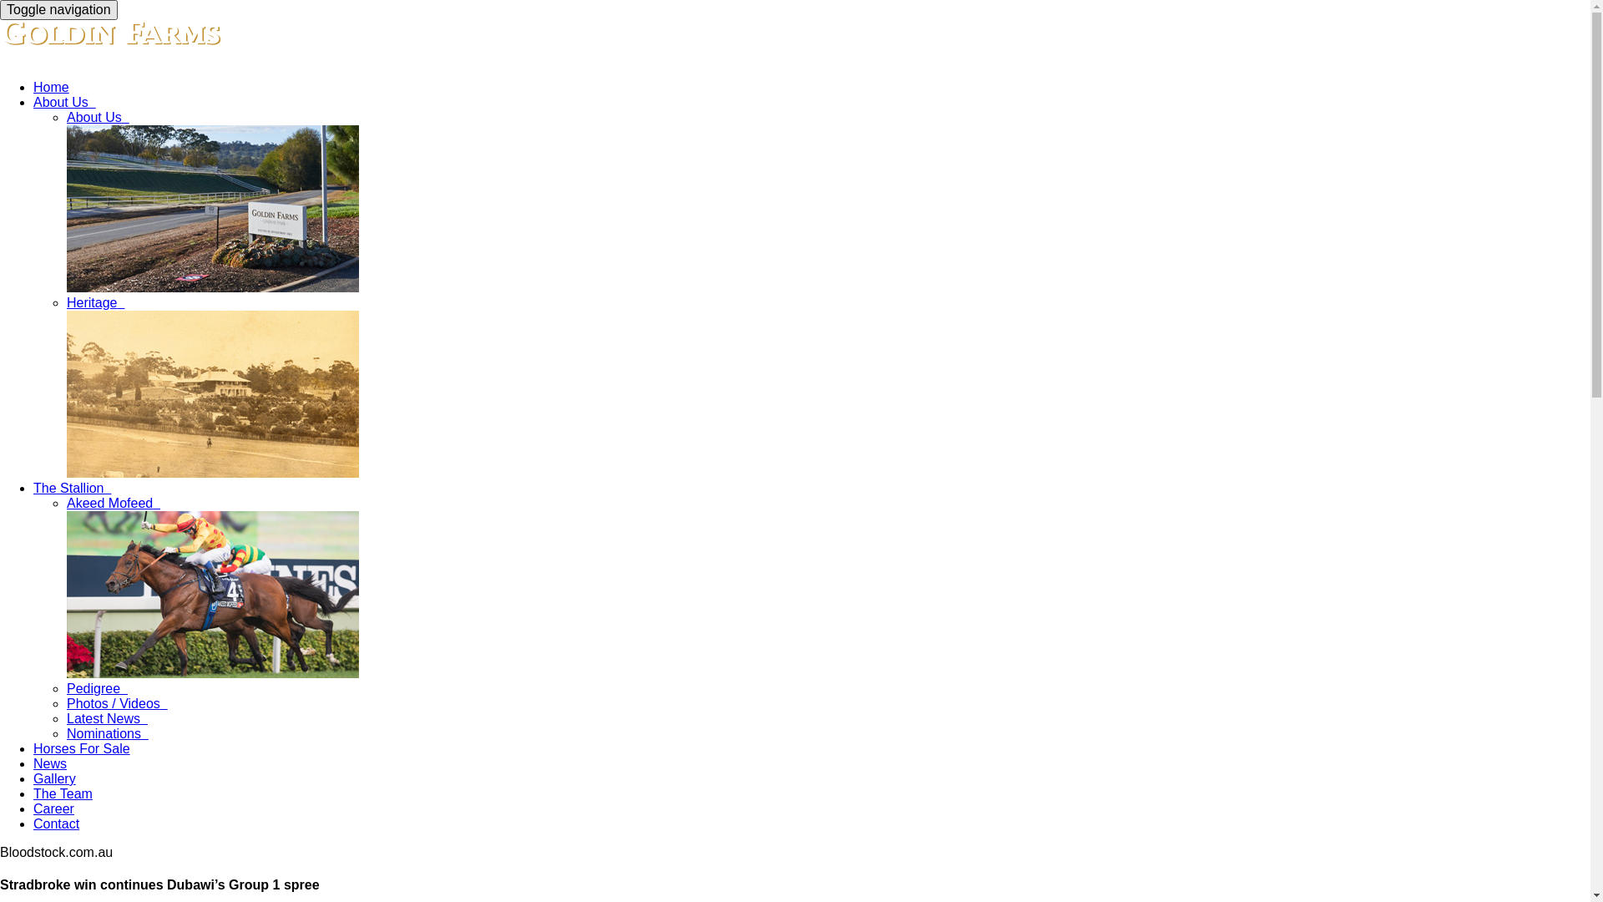 Image resolution: width=1603 pixels, height=902 pixels. Describe the element at coordinates (107, 718) in the screenshot. I see `Latest News  ` at that location.